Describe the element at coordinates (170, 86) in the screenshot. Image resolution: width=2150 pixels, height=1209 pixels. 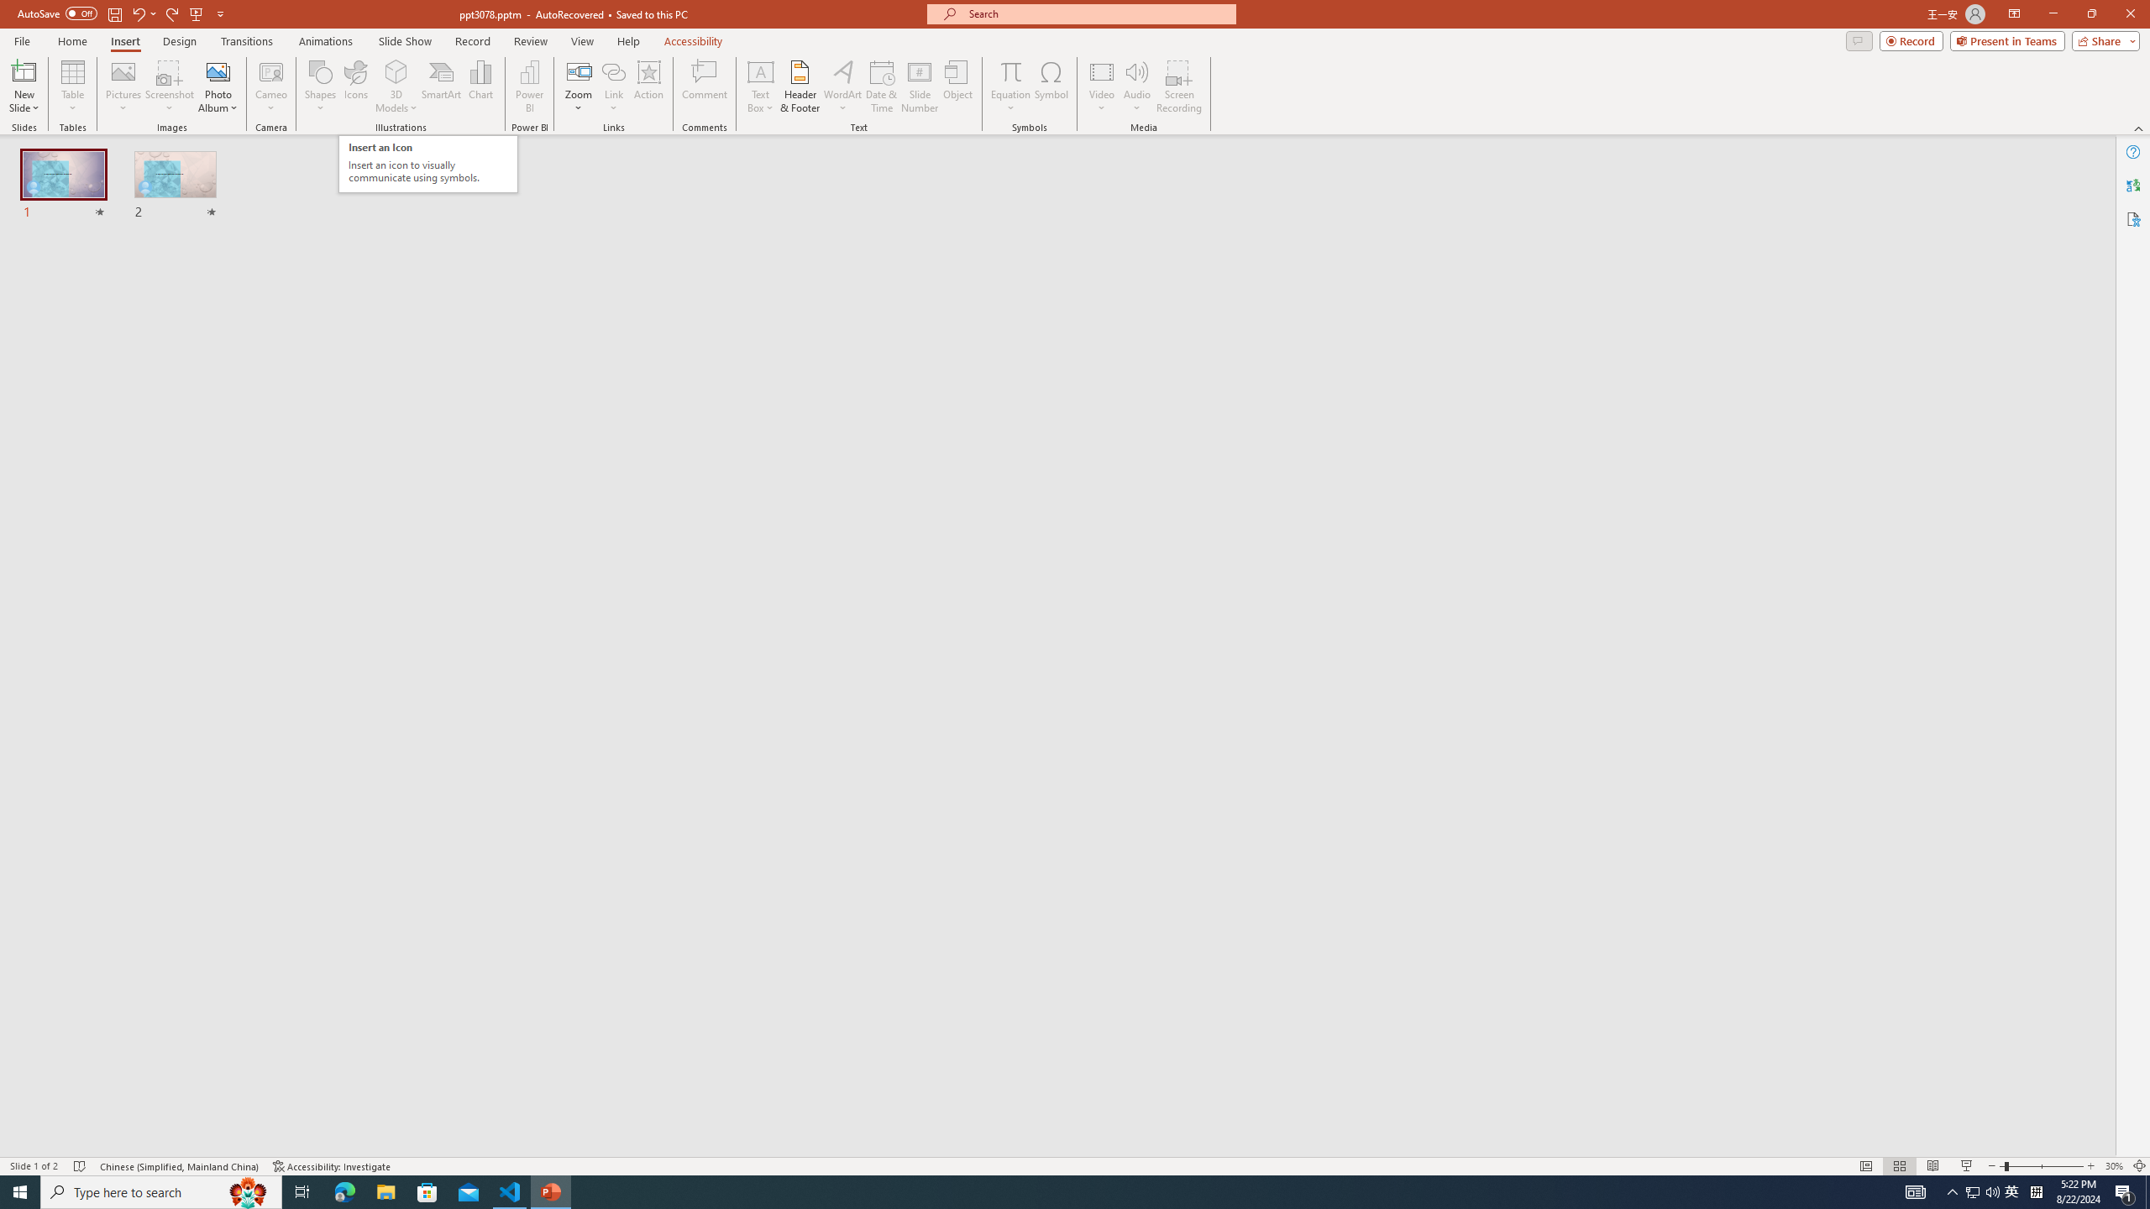
I see `Screenshot` at that location.